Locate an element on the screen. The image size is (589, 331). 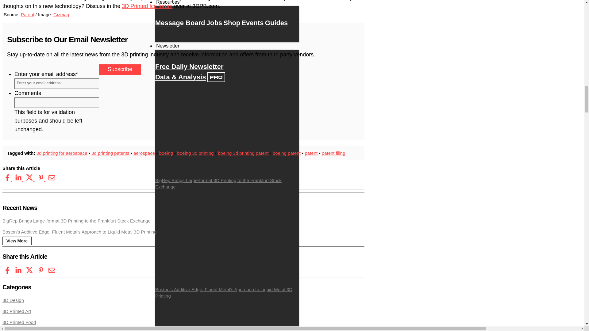
Subscribe is located at coordinates (120, 69).